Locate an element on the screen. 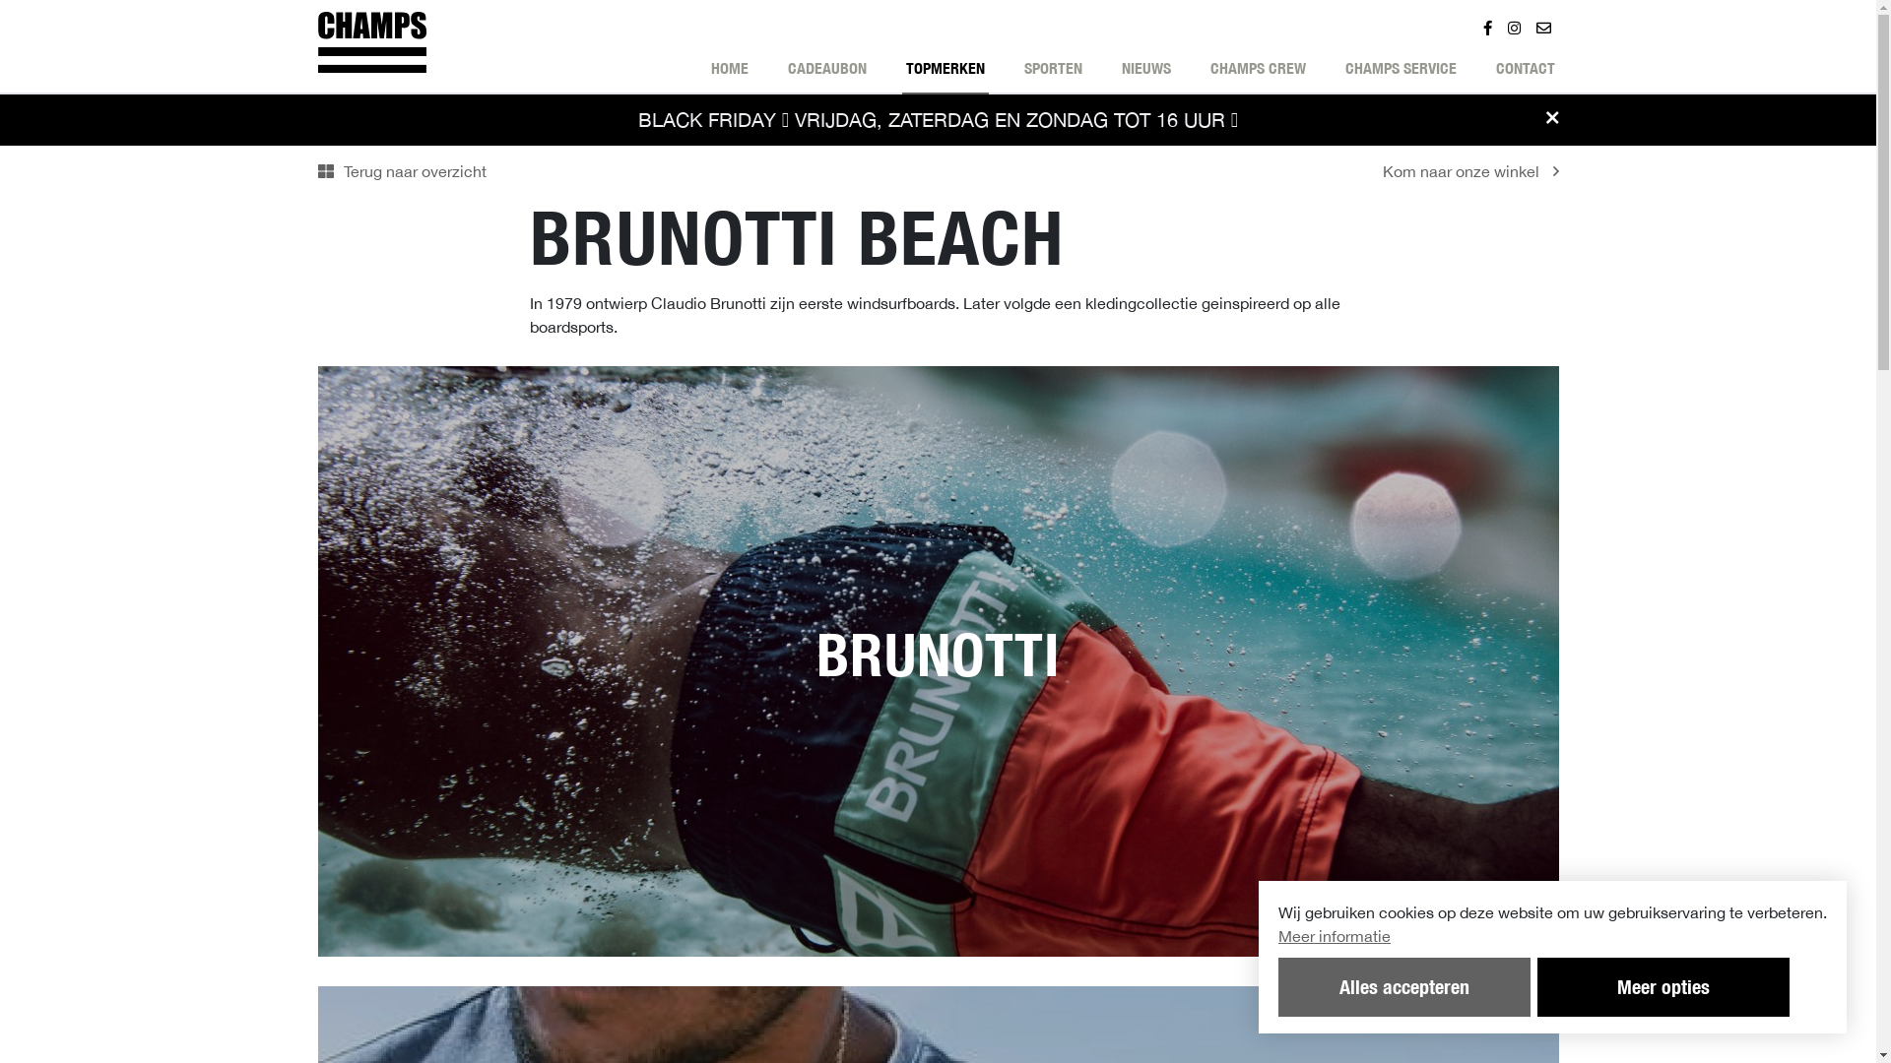 The width and height of the screenshot is (1891, 1063). Alles accepteren is located at coordinates (1404, 987).